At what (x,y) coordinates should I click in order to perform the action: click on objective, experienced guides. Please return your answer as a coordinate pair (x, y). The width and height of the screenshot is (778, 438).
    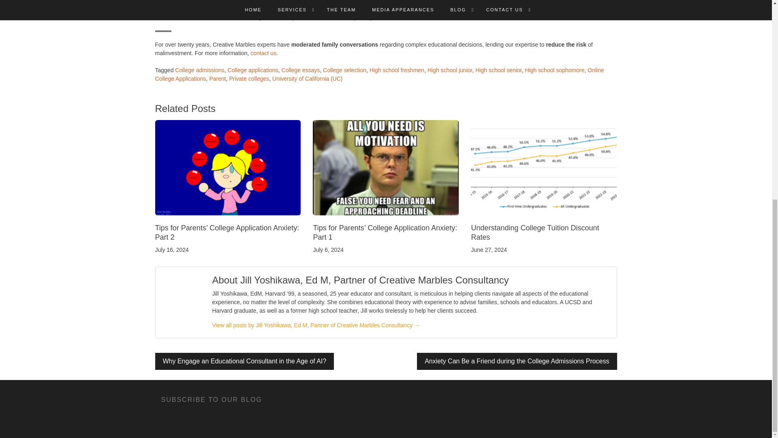
    Looking at the image, I should click on (207, 2).